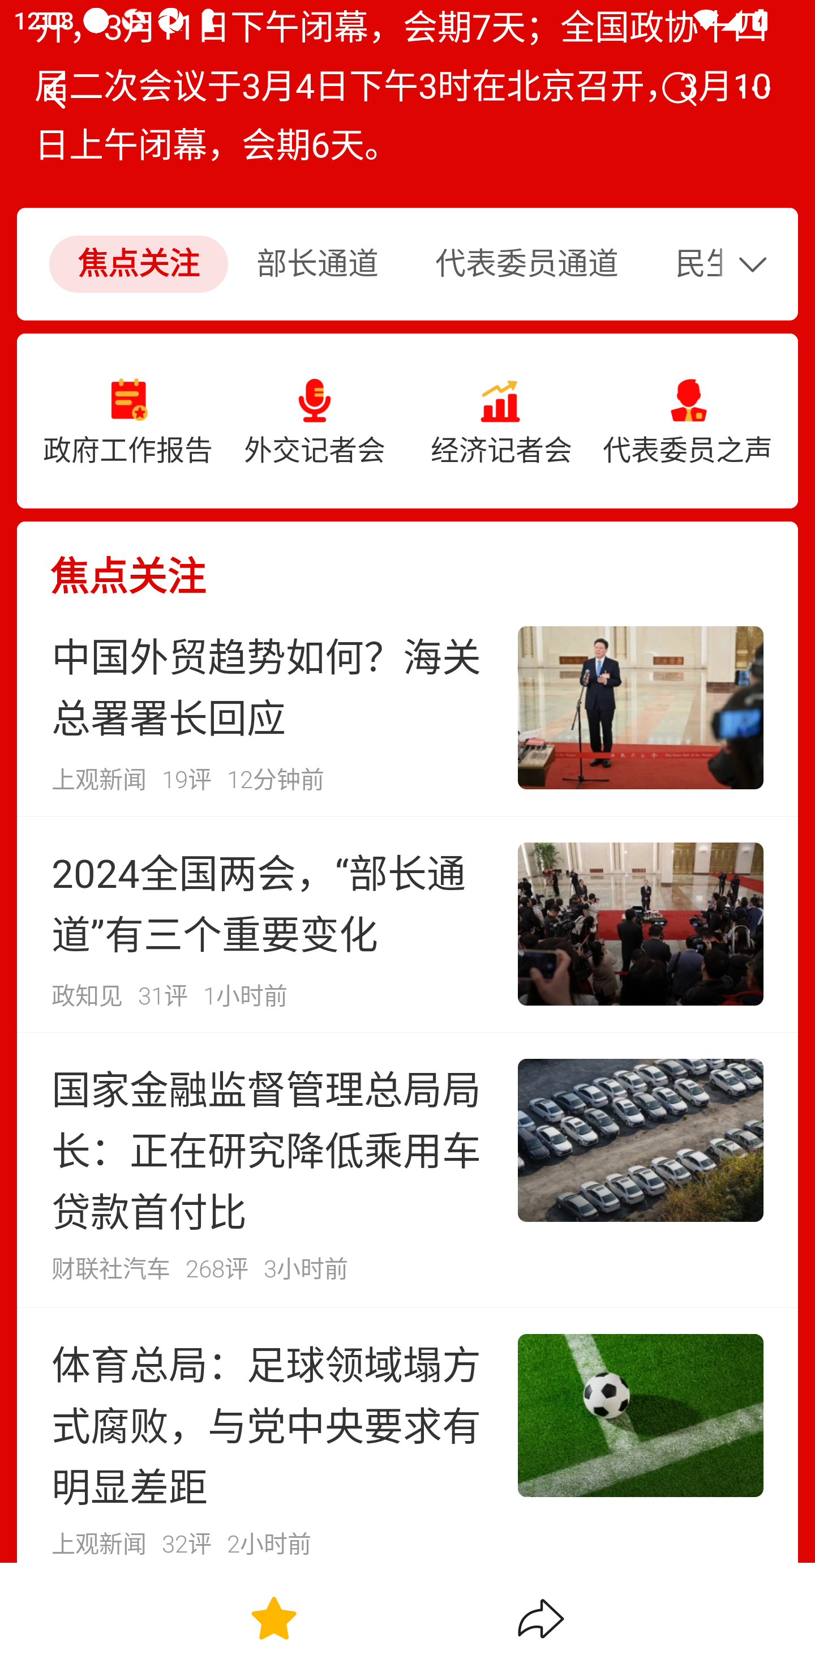 Image resolution: width=815 pixels, height=1676 pixels. Describe the element at coordinates (273, 1619) in the screenshot. I see `收藏 ` at that location.